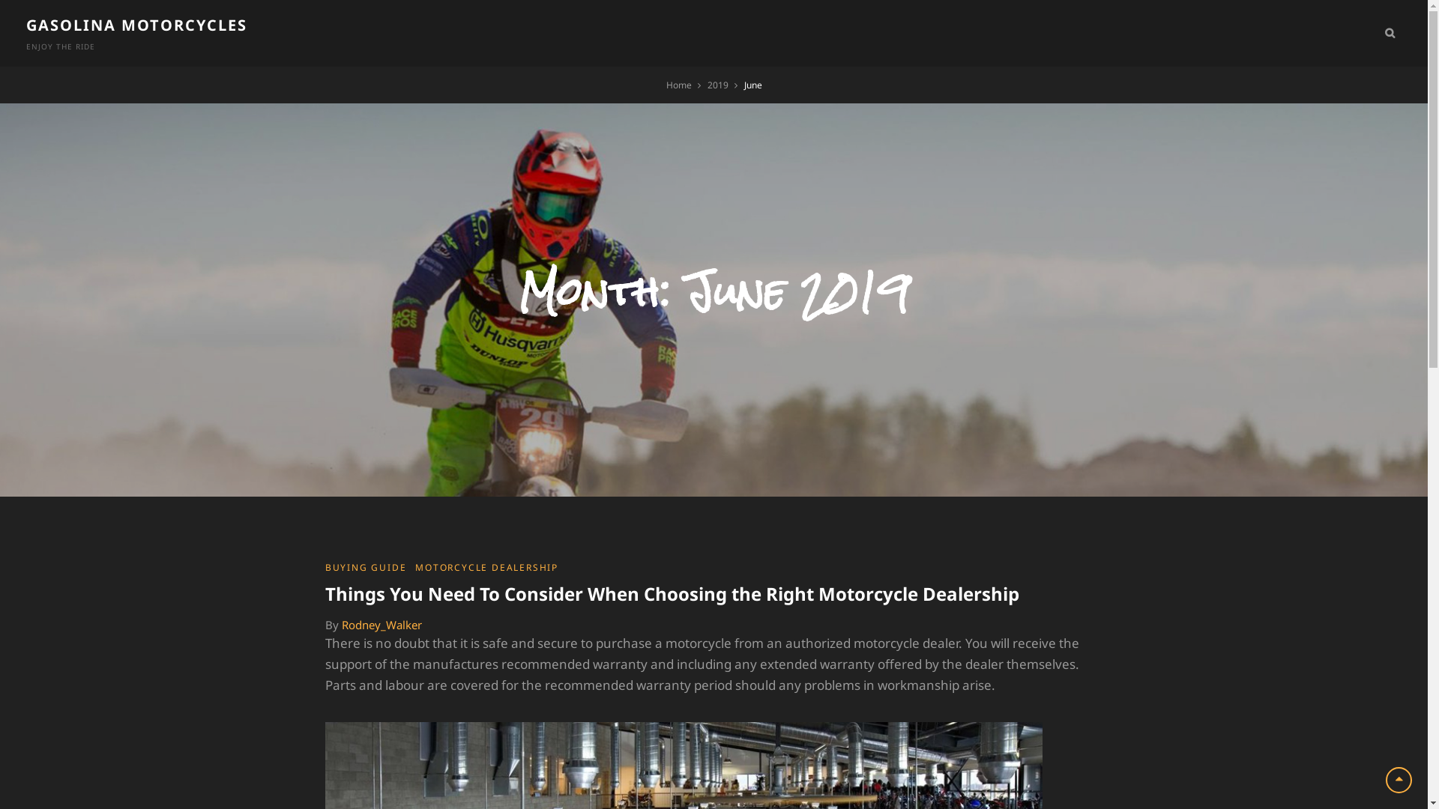 This screenshot has width=1439, height=809. I want to click on Skip to content, so click(0, 0).